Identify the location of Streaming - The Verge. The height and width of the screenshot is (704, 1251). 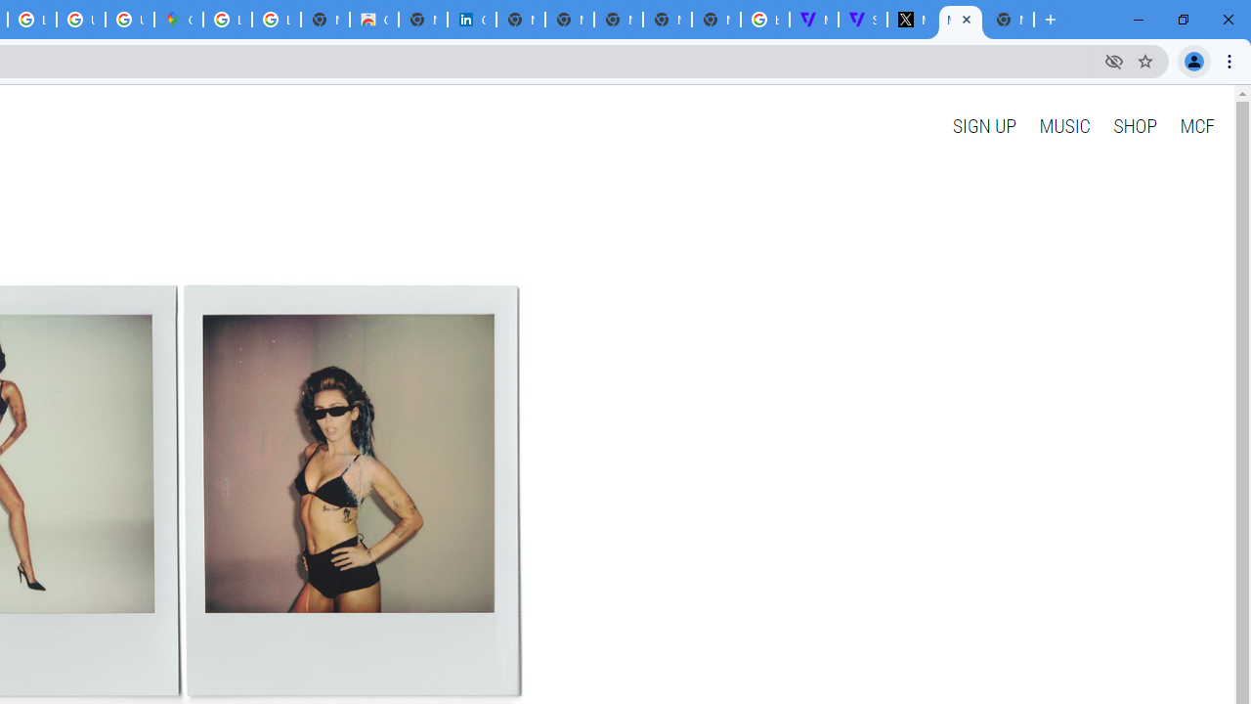
(862, 20).